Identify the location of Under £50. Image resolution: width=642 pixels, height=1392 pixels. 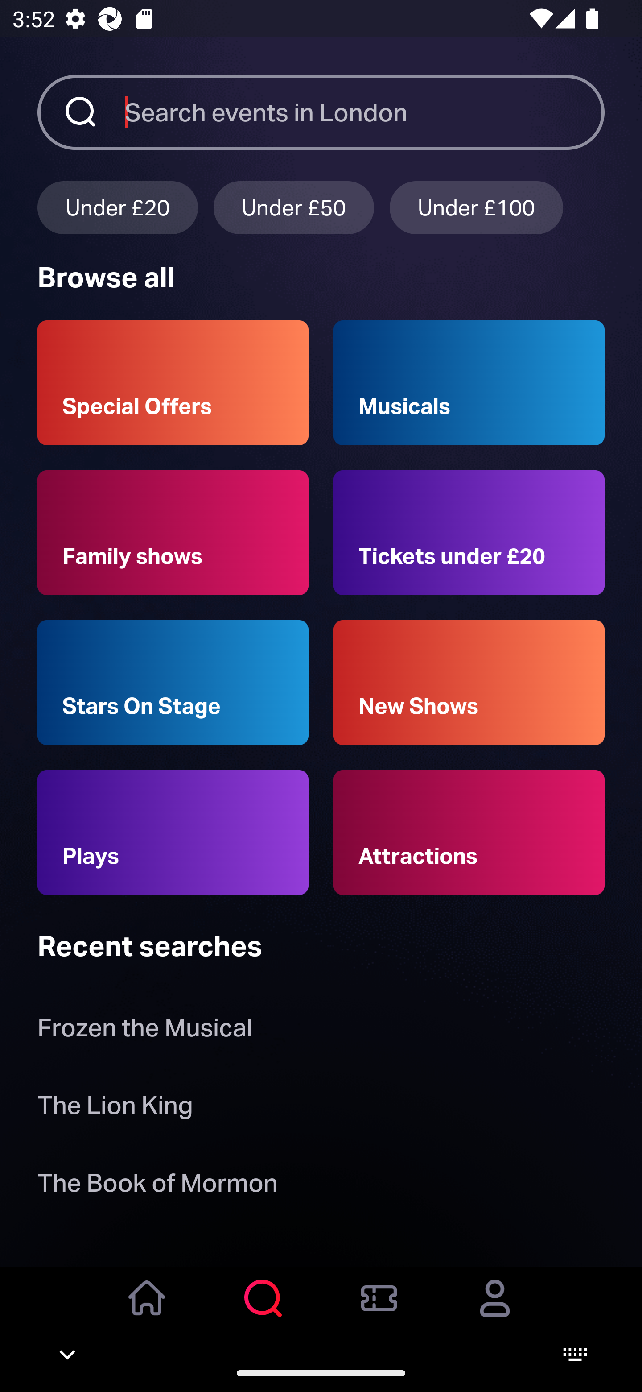
(294, 207).